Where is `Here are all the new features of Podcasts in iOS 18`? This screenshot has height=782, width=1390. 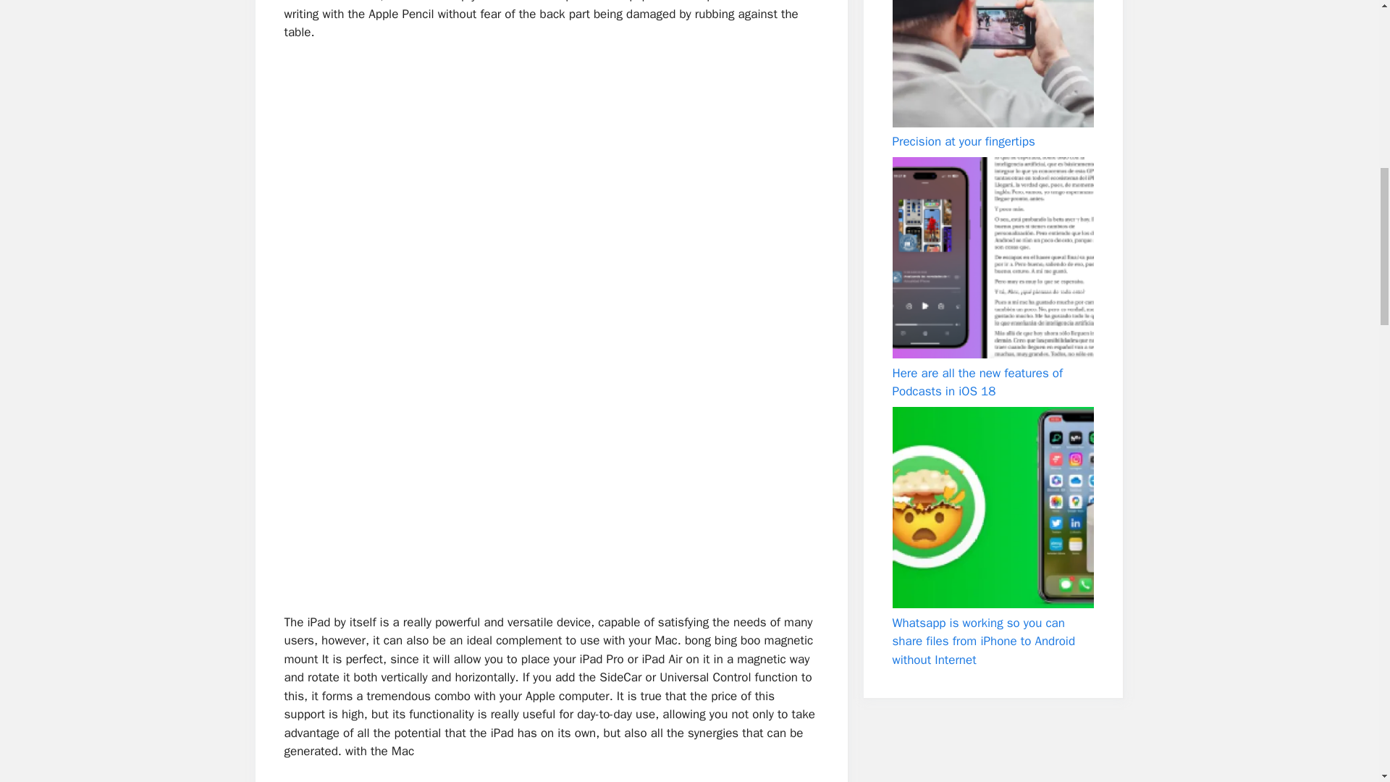
Here are all the new features of Podcasts in iOS 18 is located at coordinates (992, 258).